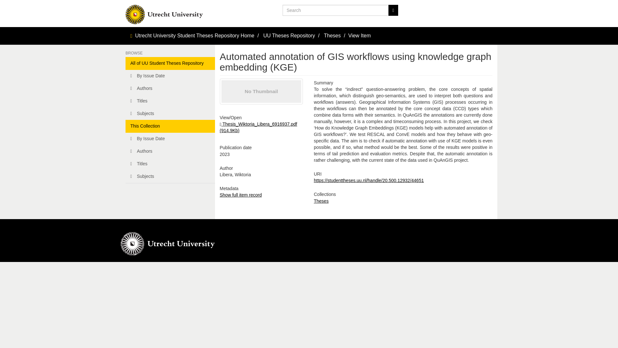 Image resolution: width=618 pixels, height=348 pixels. Describe the element at coordinates (170, 63) in the screenshot. I see `All of UU Student Theses Repository` at that location.